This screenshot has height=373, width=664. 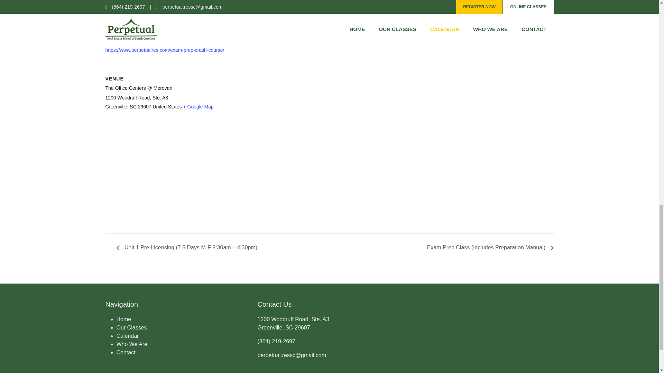 What do you see at coordinates (132, 344) in the screenshot?
I see `Who We Are` at bounding box center [132, 344].